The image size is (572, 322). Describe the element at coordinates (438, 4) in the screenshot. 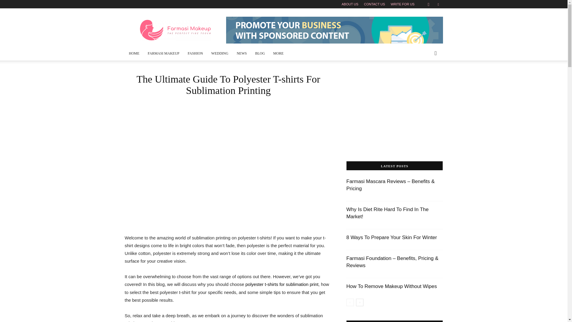

I see `Pinterest` at that location.